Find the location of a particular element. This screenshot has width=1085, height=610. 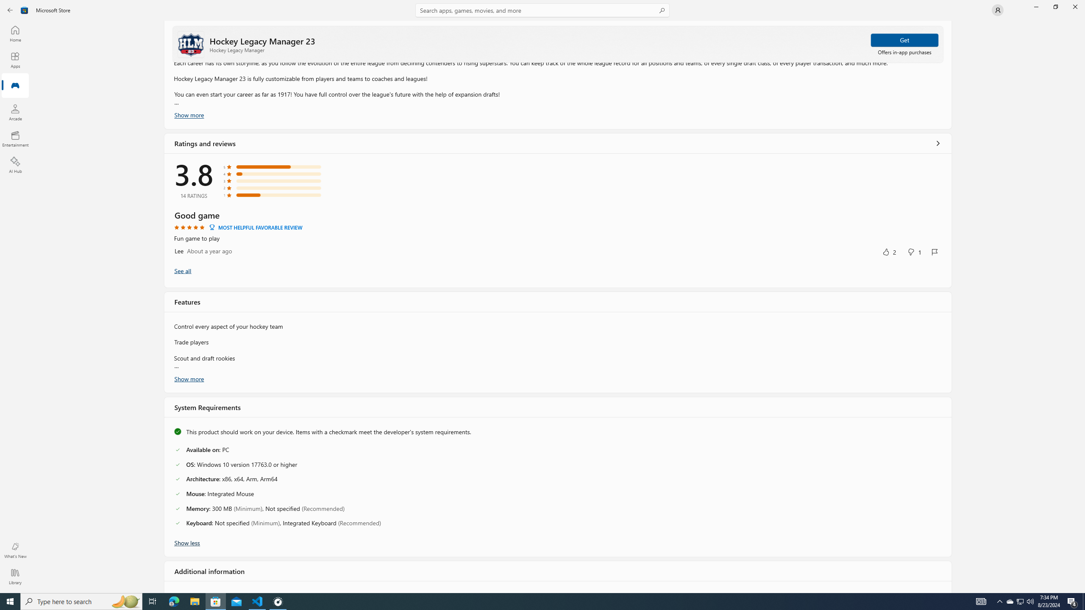

Entertainment is located at coordinates (15, 139).